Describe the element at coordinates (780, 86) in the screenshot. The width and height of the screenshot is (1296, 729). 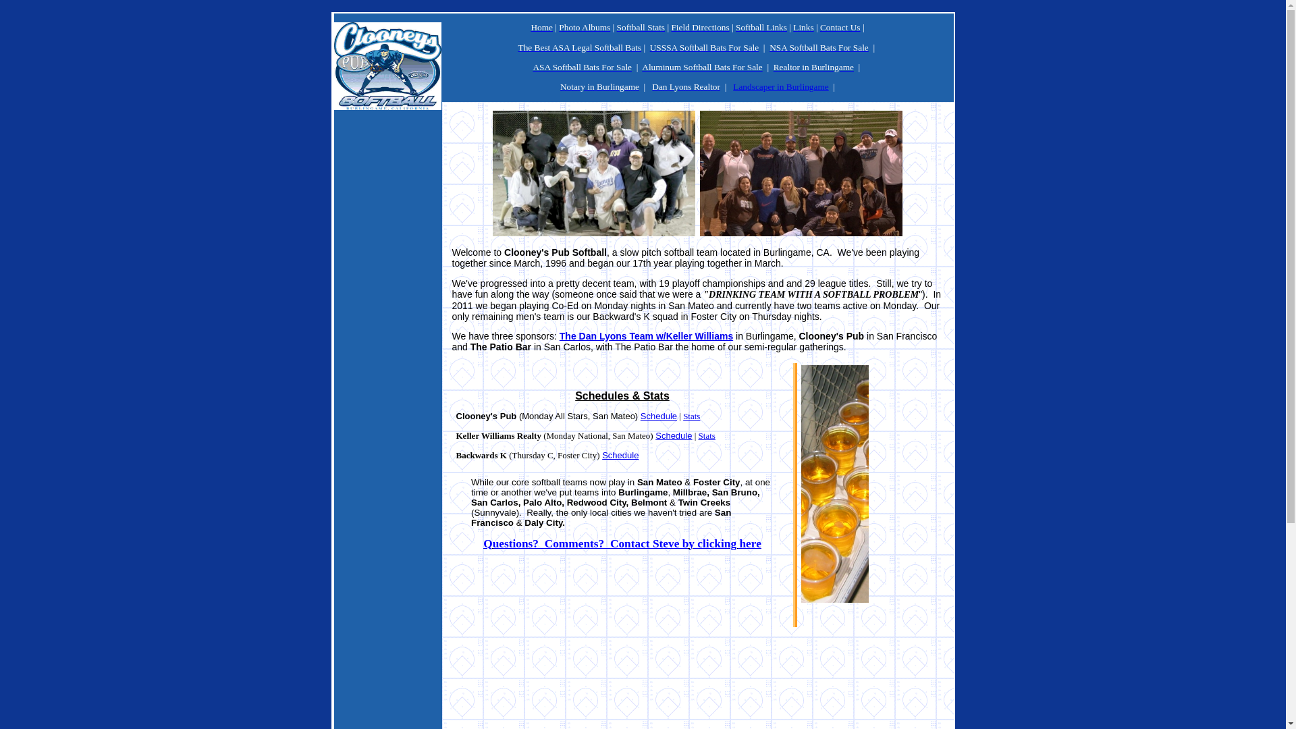
I see `Landscaper in Burlingame` at that location.